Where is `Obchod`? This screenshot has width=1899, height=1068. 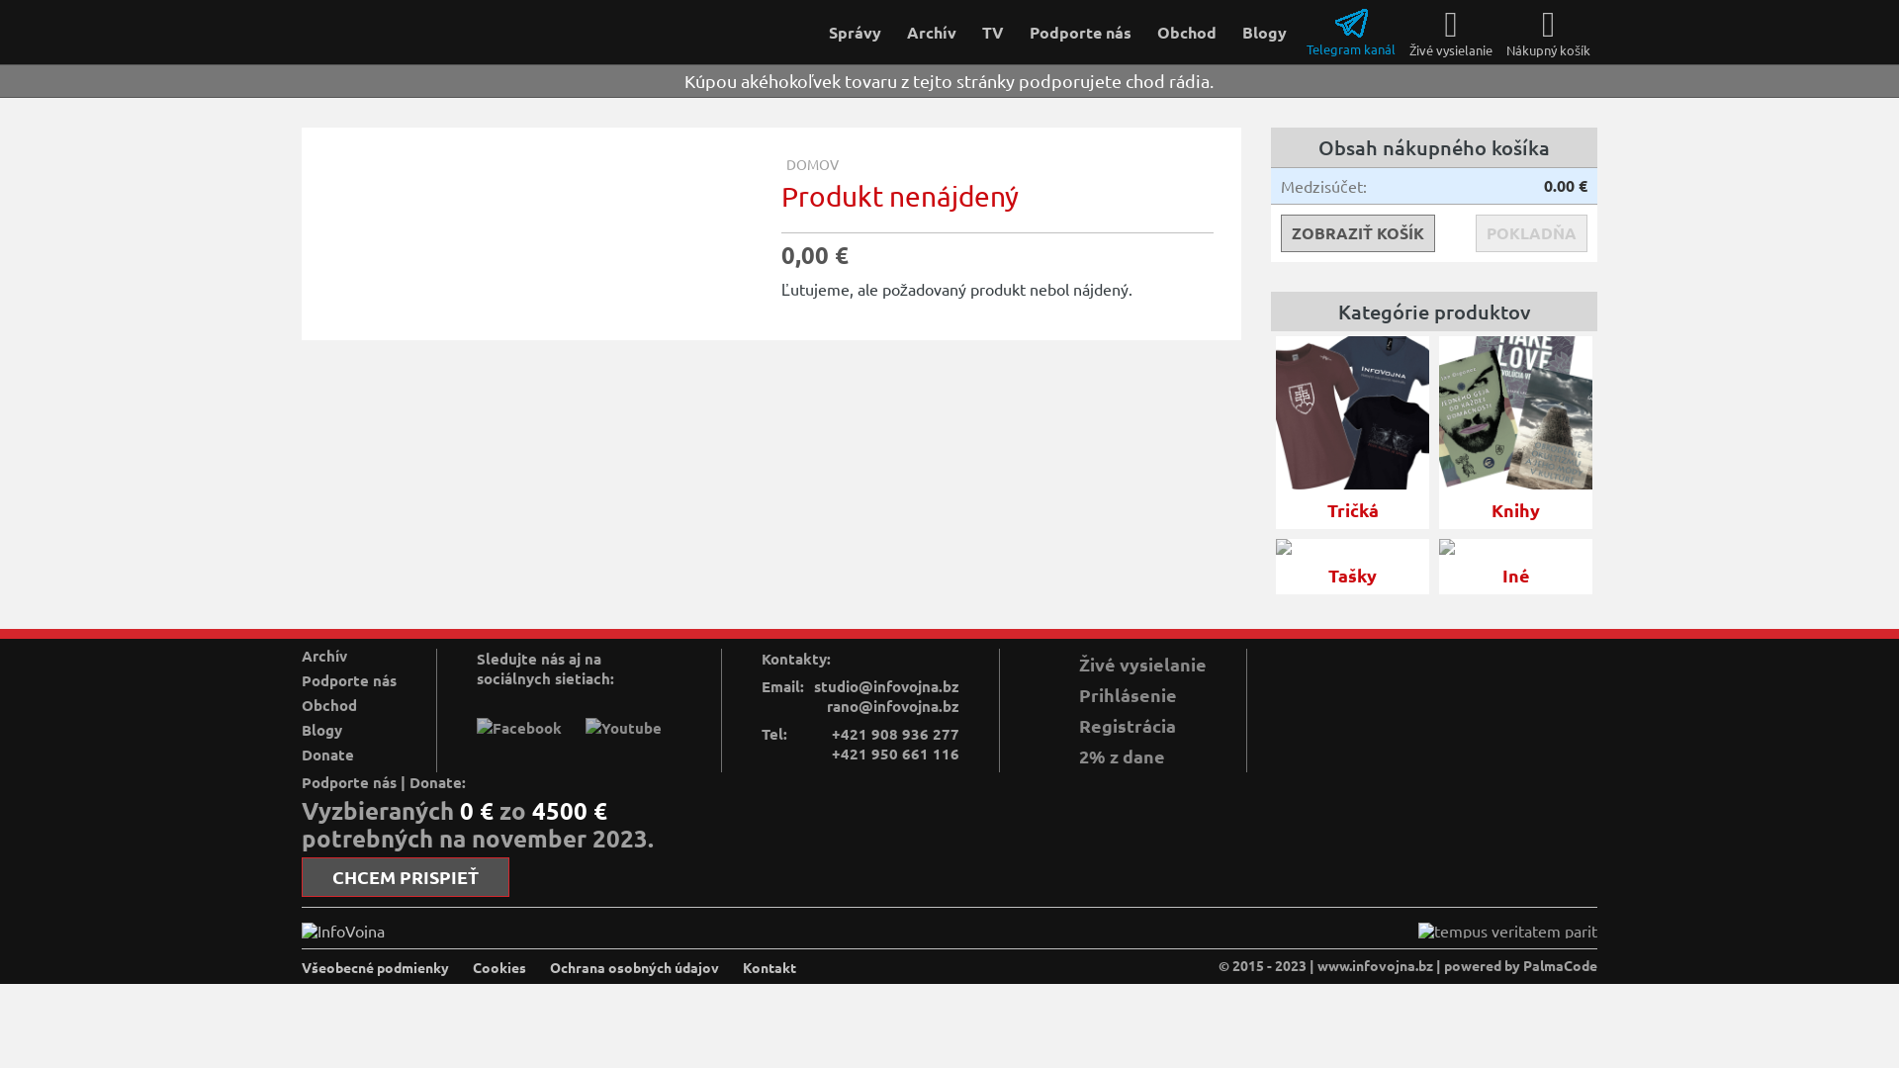
Obchod is located at coordinates (329, 705).